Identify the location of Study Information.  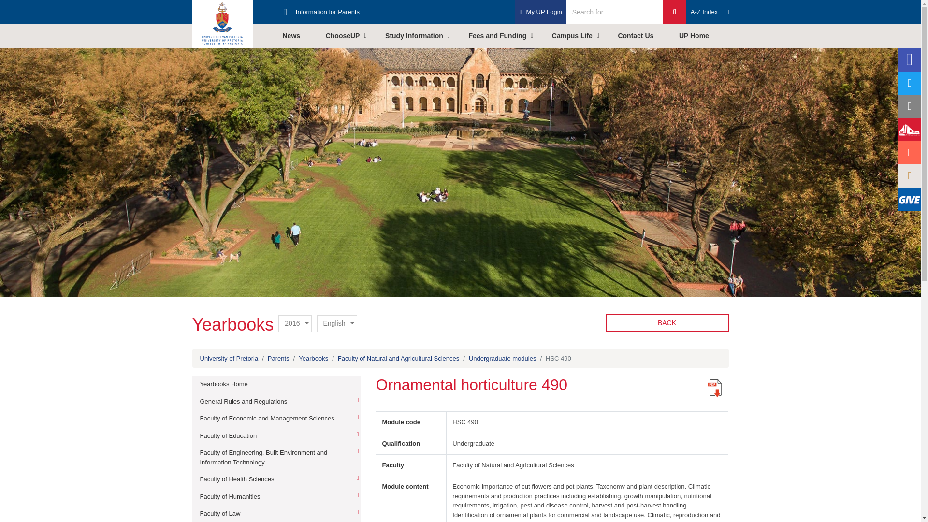
(420, 36).